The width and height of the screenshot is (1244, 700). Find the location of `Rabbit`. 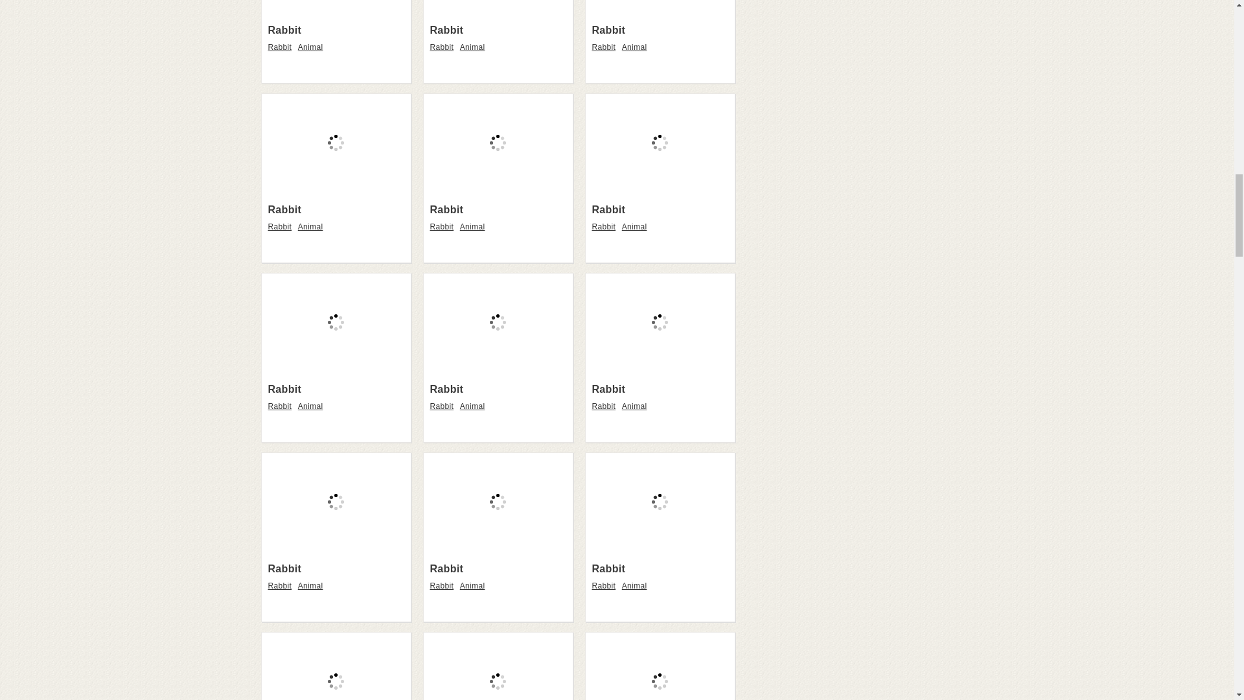

Rabbit is located at coordinates (444, 47).